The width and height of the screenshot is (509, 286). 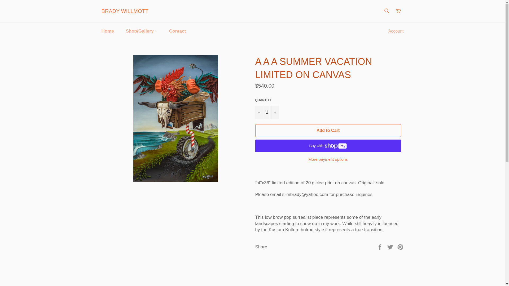 I want to click on Cart, so click(x=398, y=11).